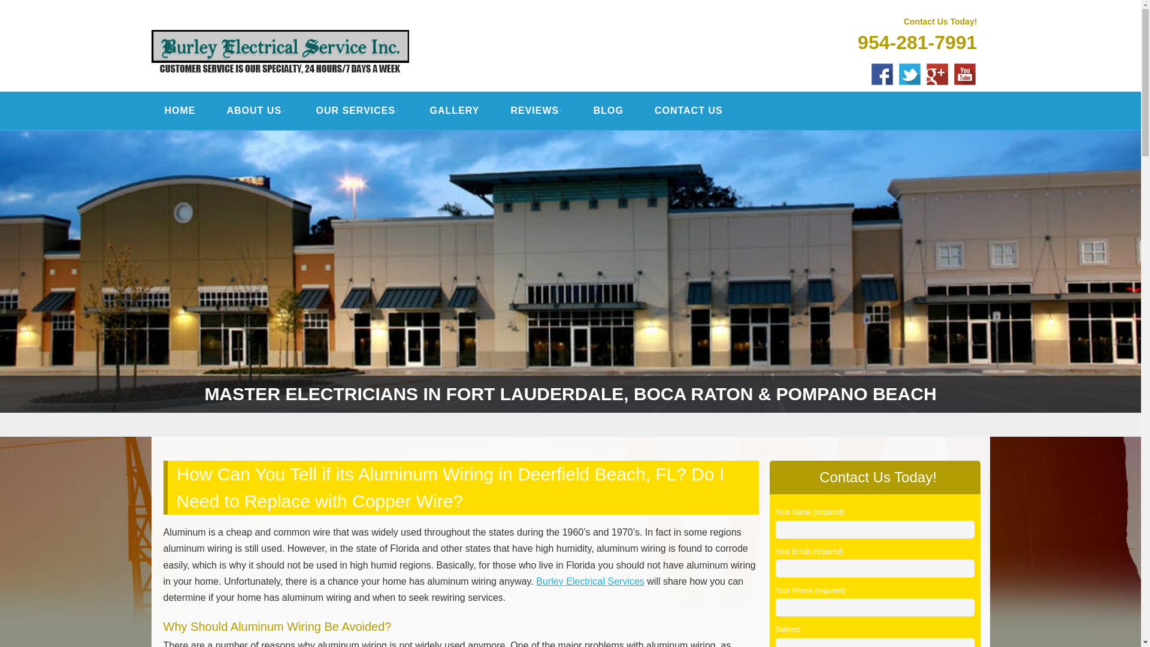 Image resolution: width=1150 pixels, height=647 pixels. What do you see at coordinates (455, 111) in the screenshot?
I see `GALLERY` at bounding box center [455, 111].